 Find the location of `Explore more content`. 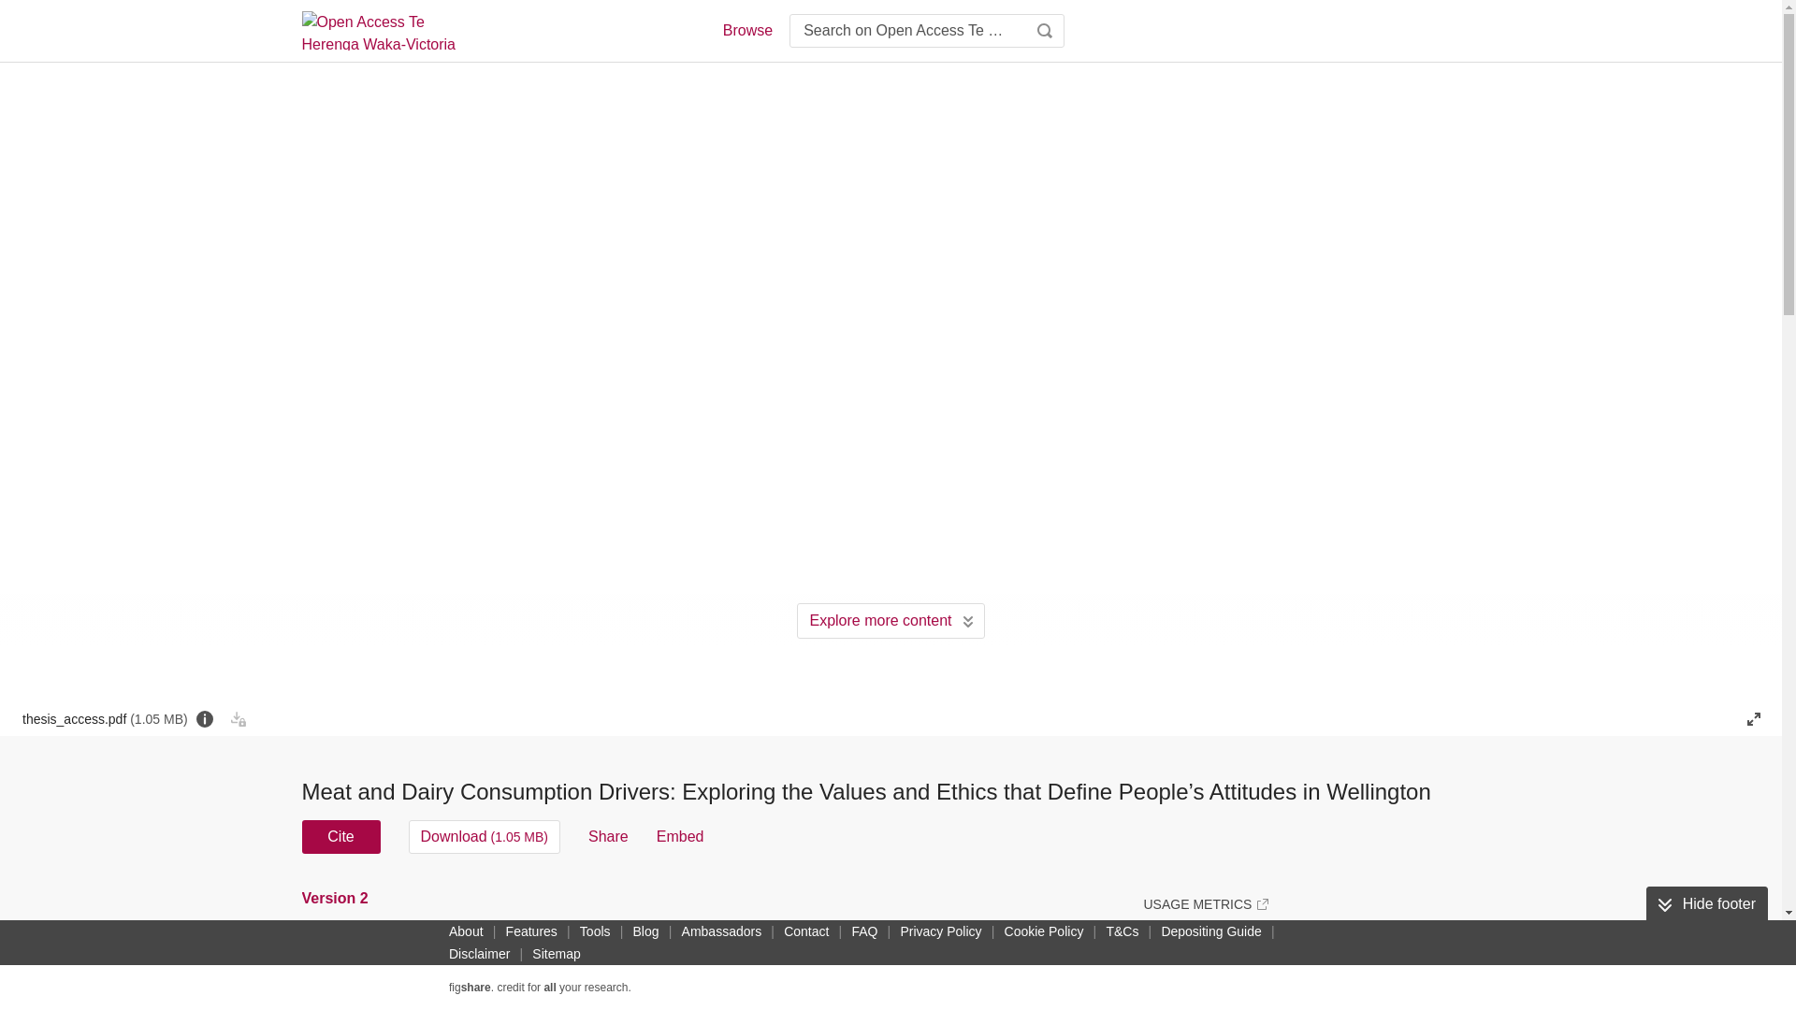

Explore more content is located at coordinates (891, 620).